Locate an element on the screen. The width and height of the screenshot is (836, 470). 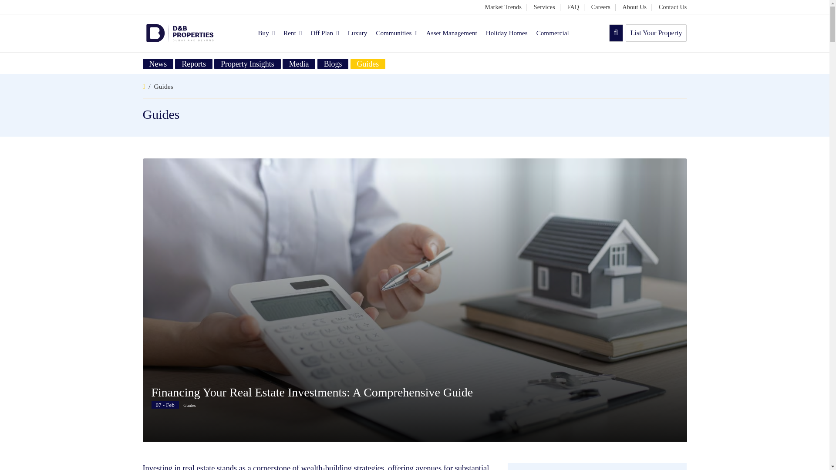
Communities is located at coordinates (396, 33).